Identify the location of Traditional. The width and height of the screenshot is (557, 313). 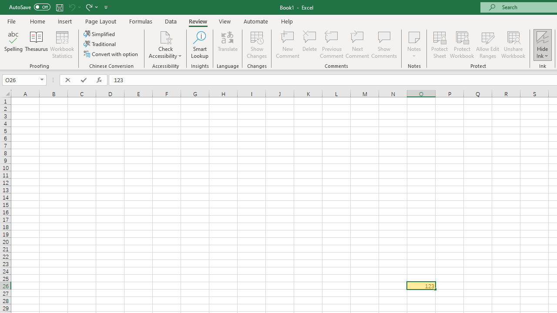
(100, 44).